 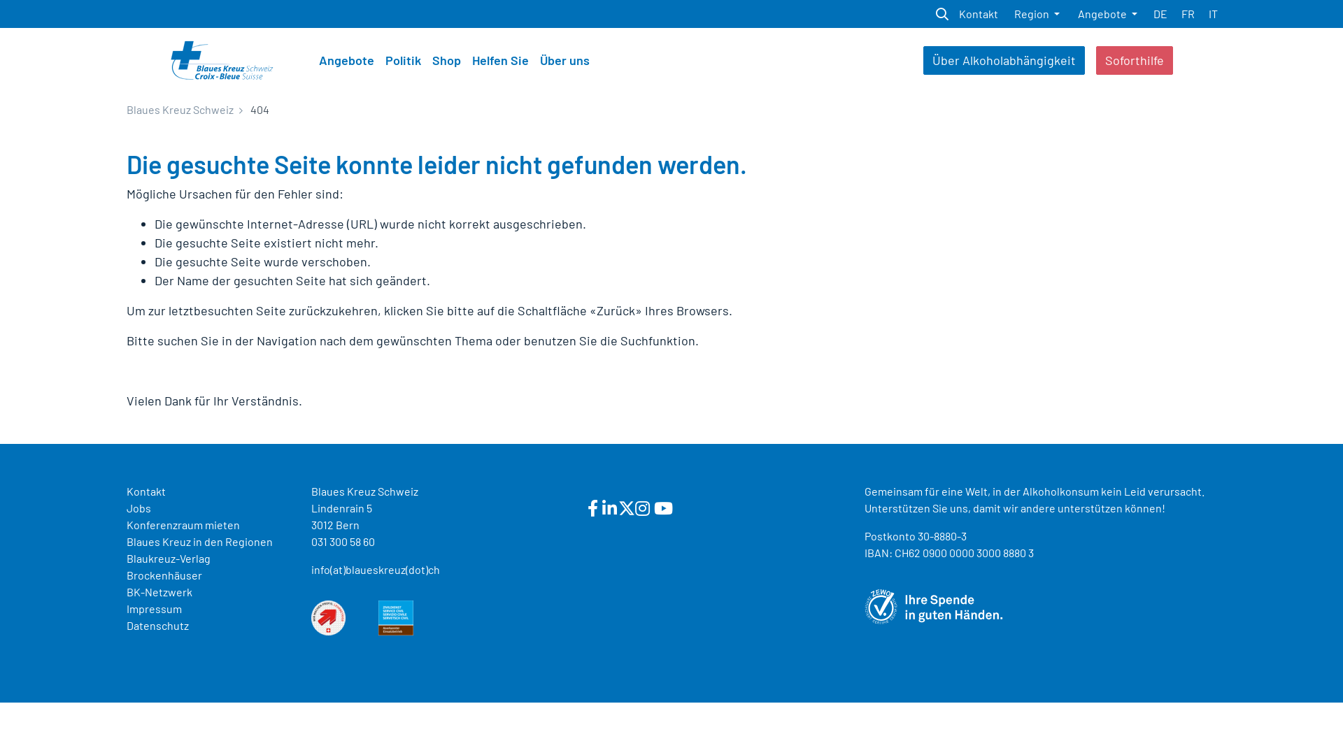 What do you see at coordinates (403, 60) in the screenshot?
I see `Politik` at bounding box center [403, 60].